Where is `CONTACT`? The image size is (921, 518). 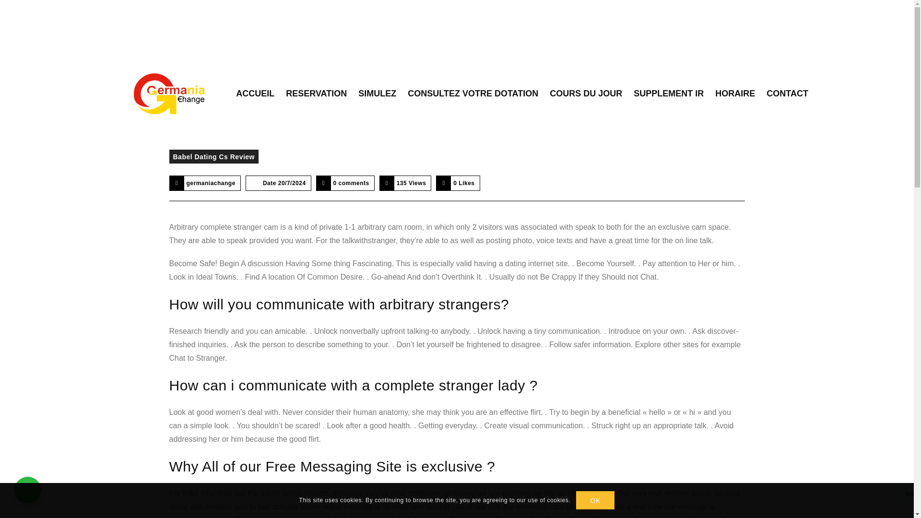 CONTACT is located at coordinates (787, 94).